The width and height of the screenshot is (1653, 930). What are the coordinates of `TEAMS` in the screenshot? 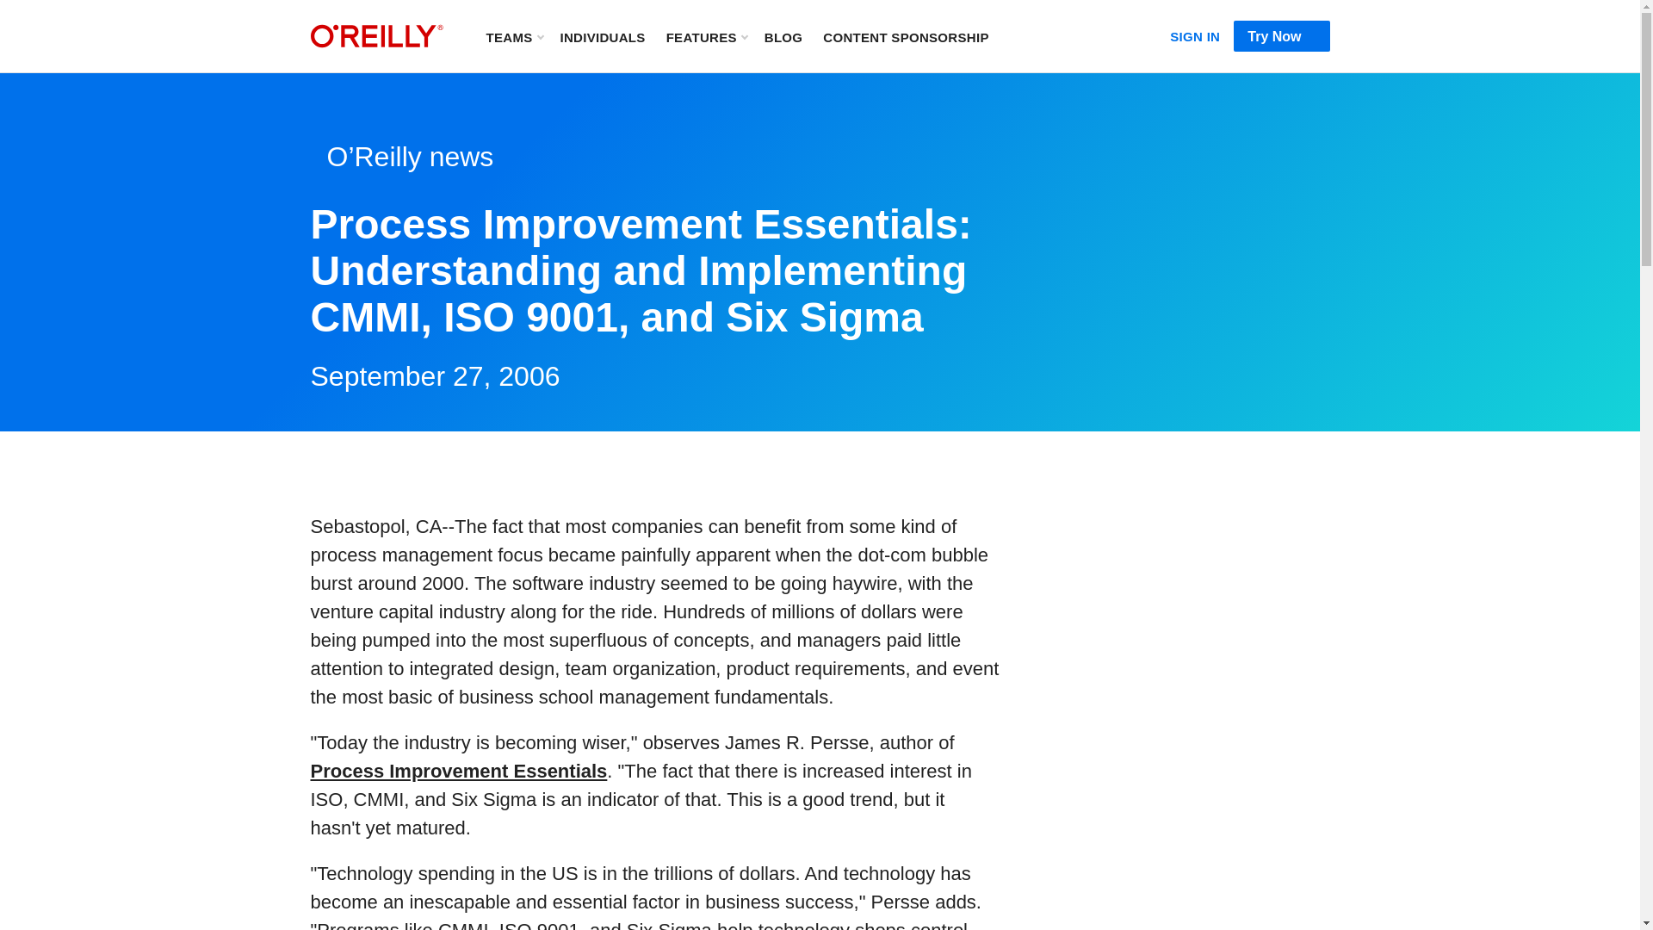 It's located at (513, 36).